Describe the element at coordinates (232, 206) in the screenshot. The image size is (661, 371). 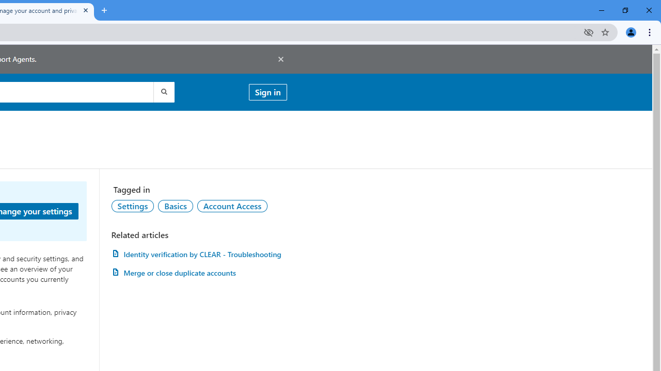
I see `AutomationID: topic-link-a151002` at that location.